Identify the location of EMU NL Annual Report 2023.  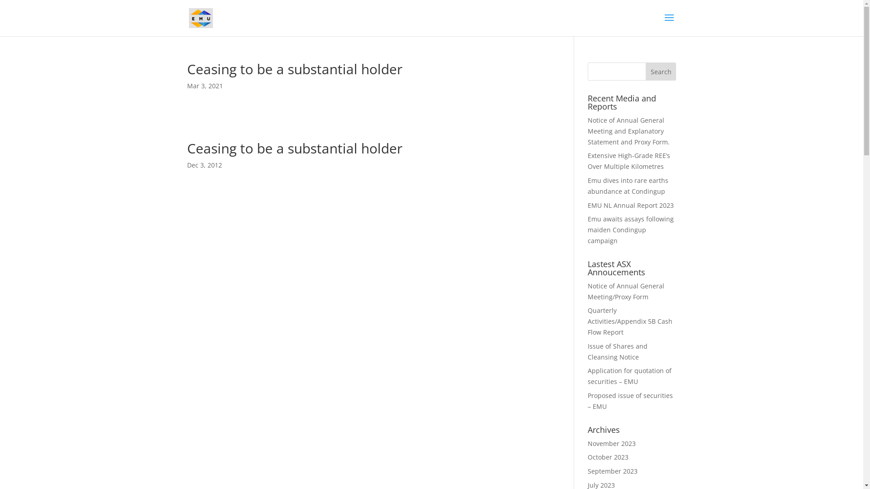
(631, 206).